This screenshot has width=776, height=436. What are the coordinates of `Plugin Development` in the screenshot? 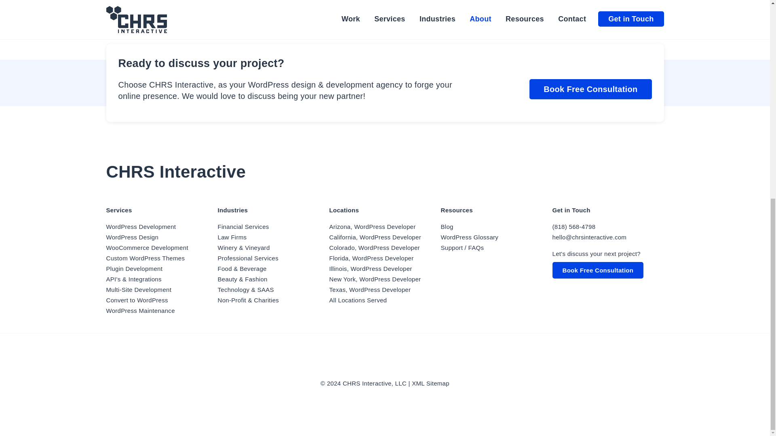 It's located at (134, 268).